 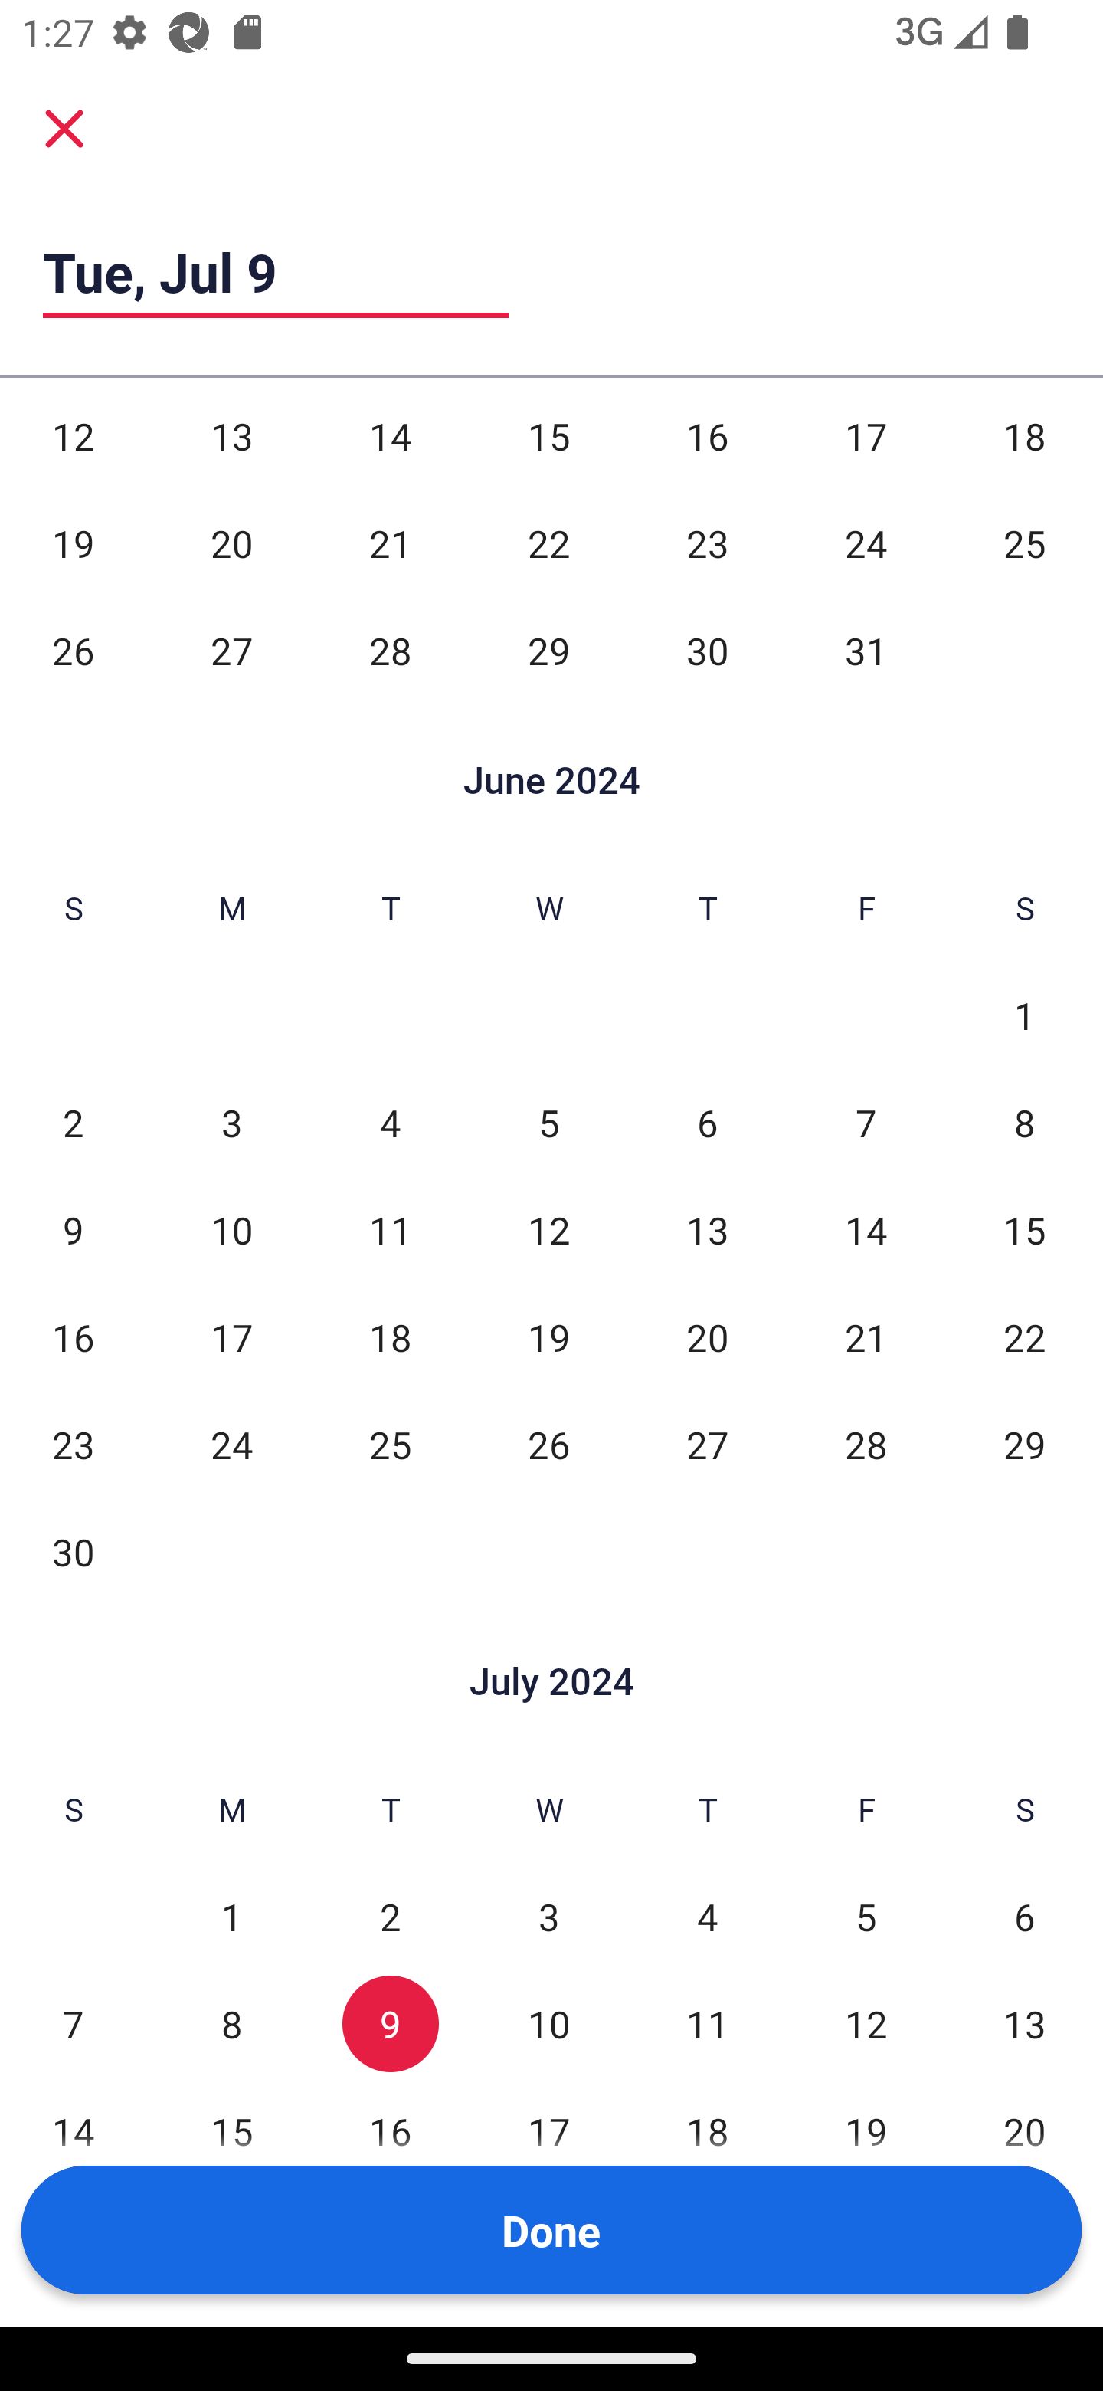 I want to click on 18 Thu, Jul 18, Not Selected, so click(x=707, y=2131).